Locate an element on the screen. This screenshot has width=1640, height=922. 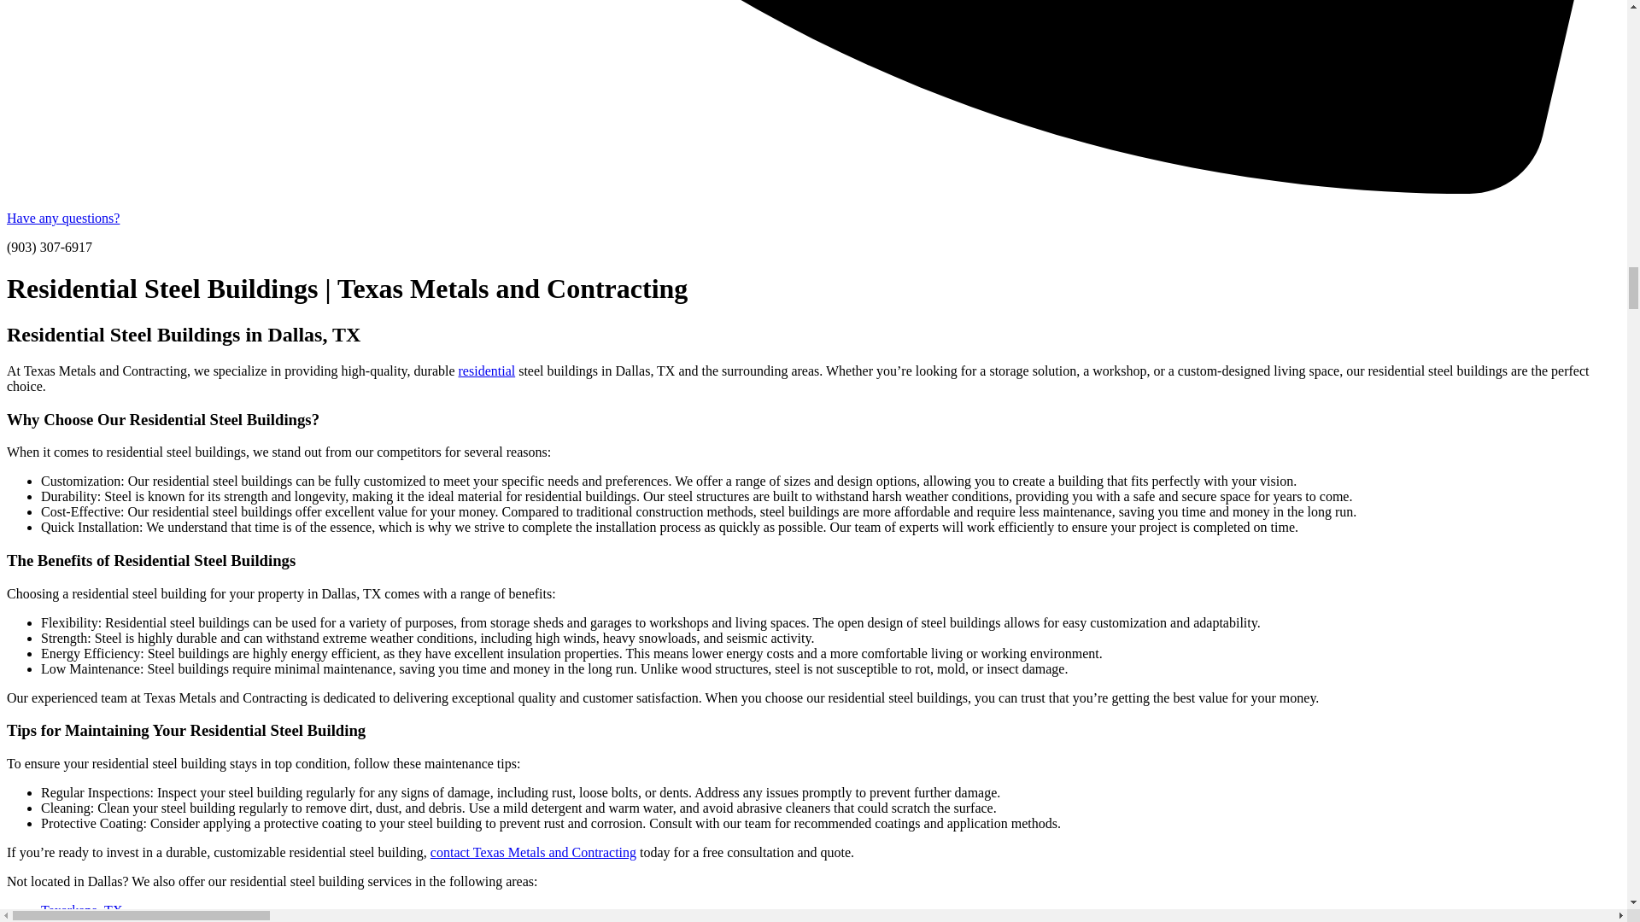
Have any questions? is located at coordinates (63, 218).